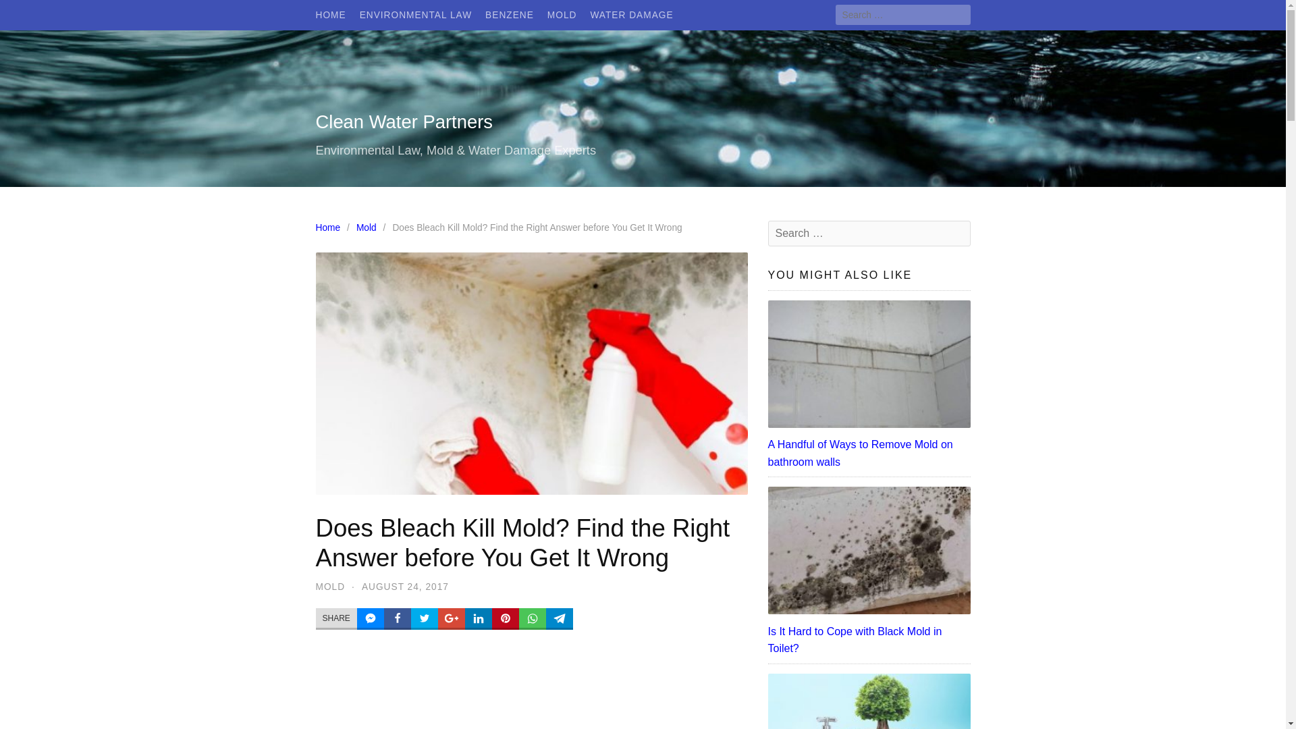 The width and height of the screenshot is (1296, 729). I want to click on Clean Water Partners, so click(405, 122).